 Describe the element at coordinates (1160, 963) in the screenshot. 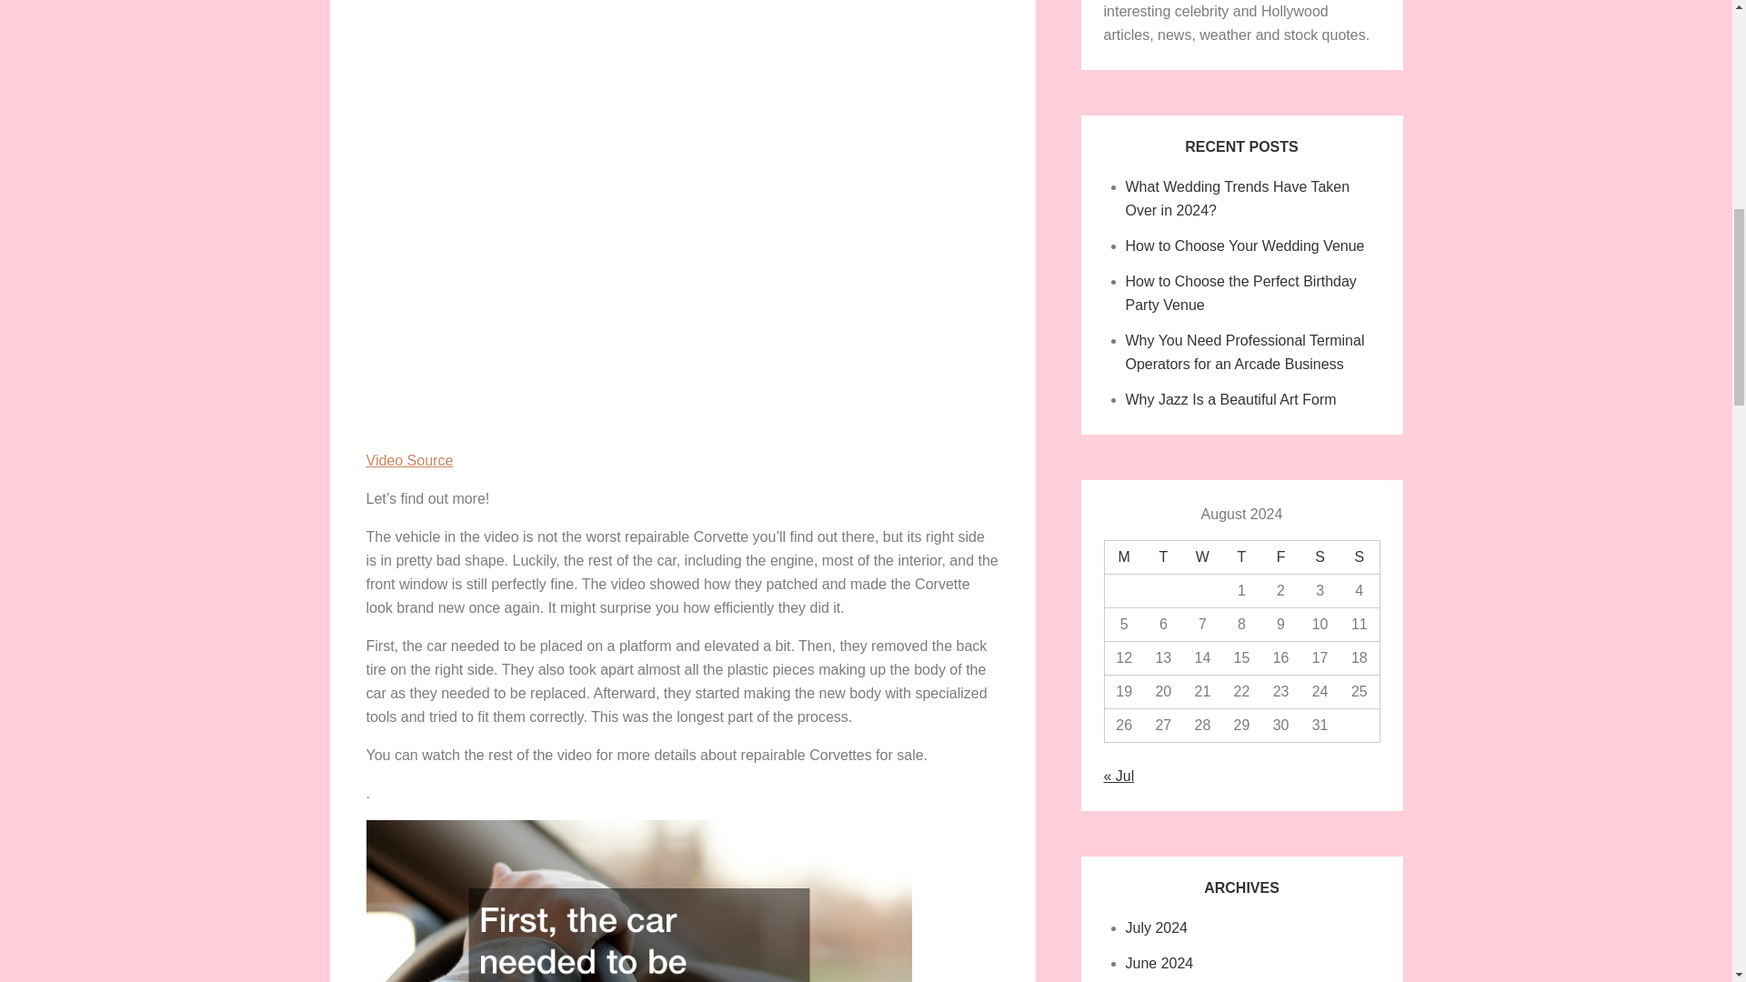

I see `June 2024` at that location.